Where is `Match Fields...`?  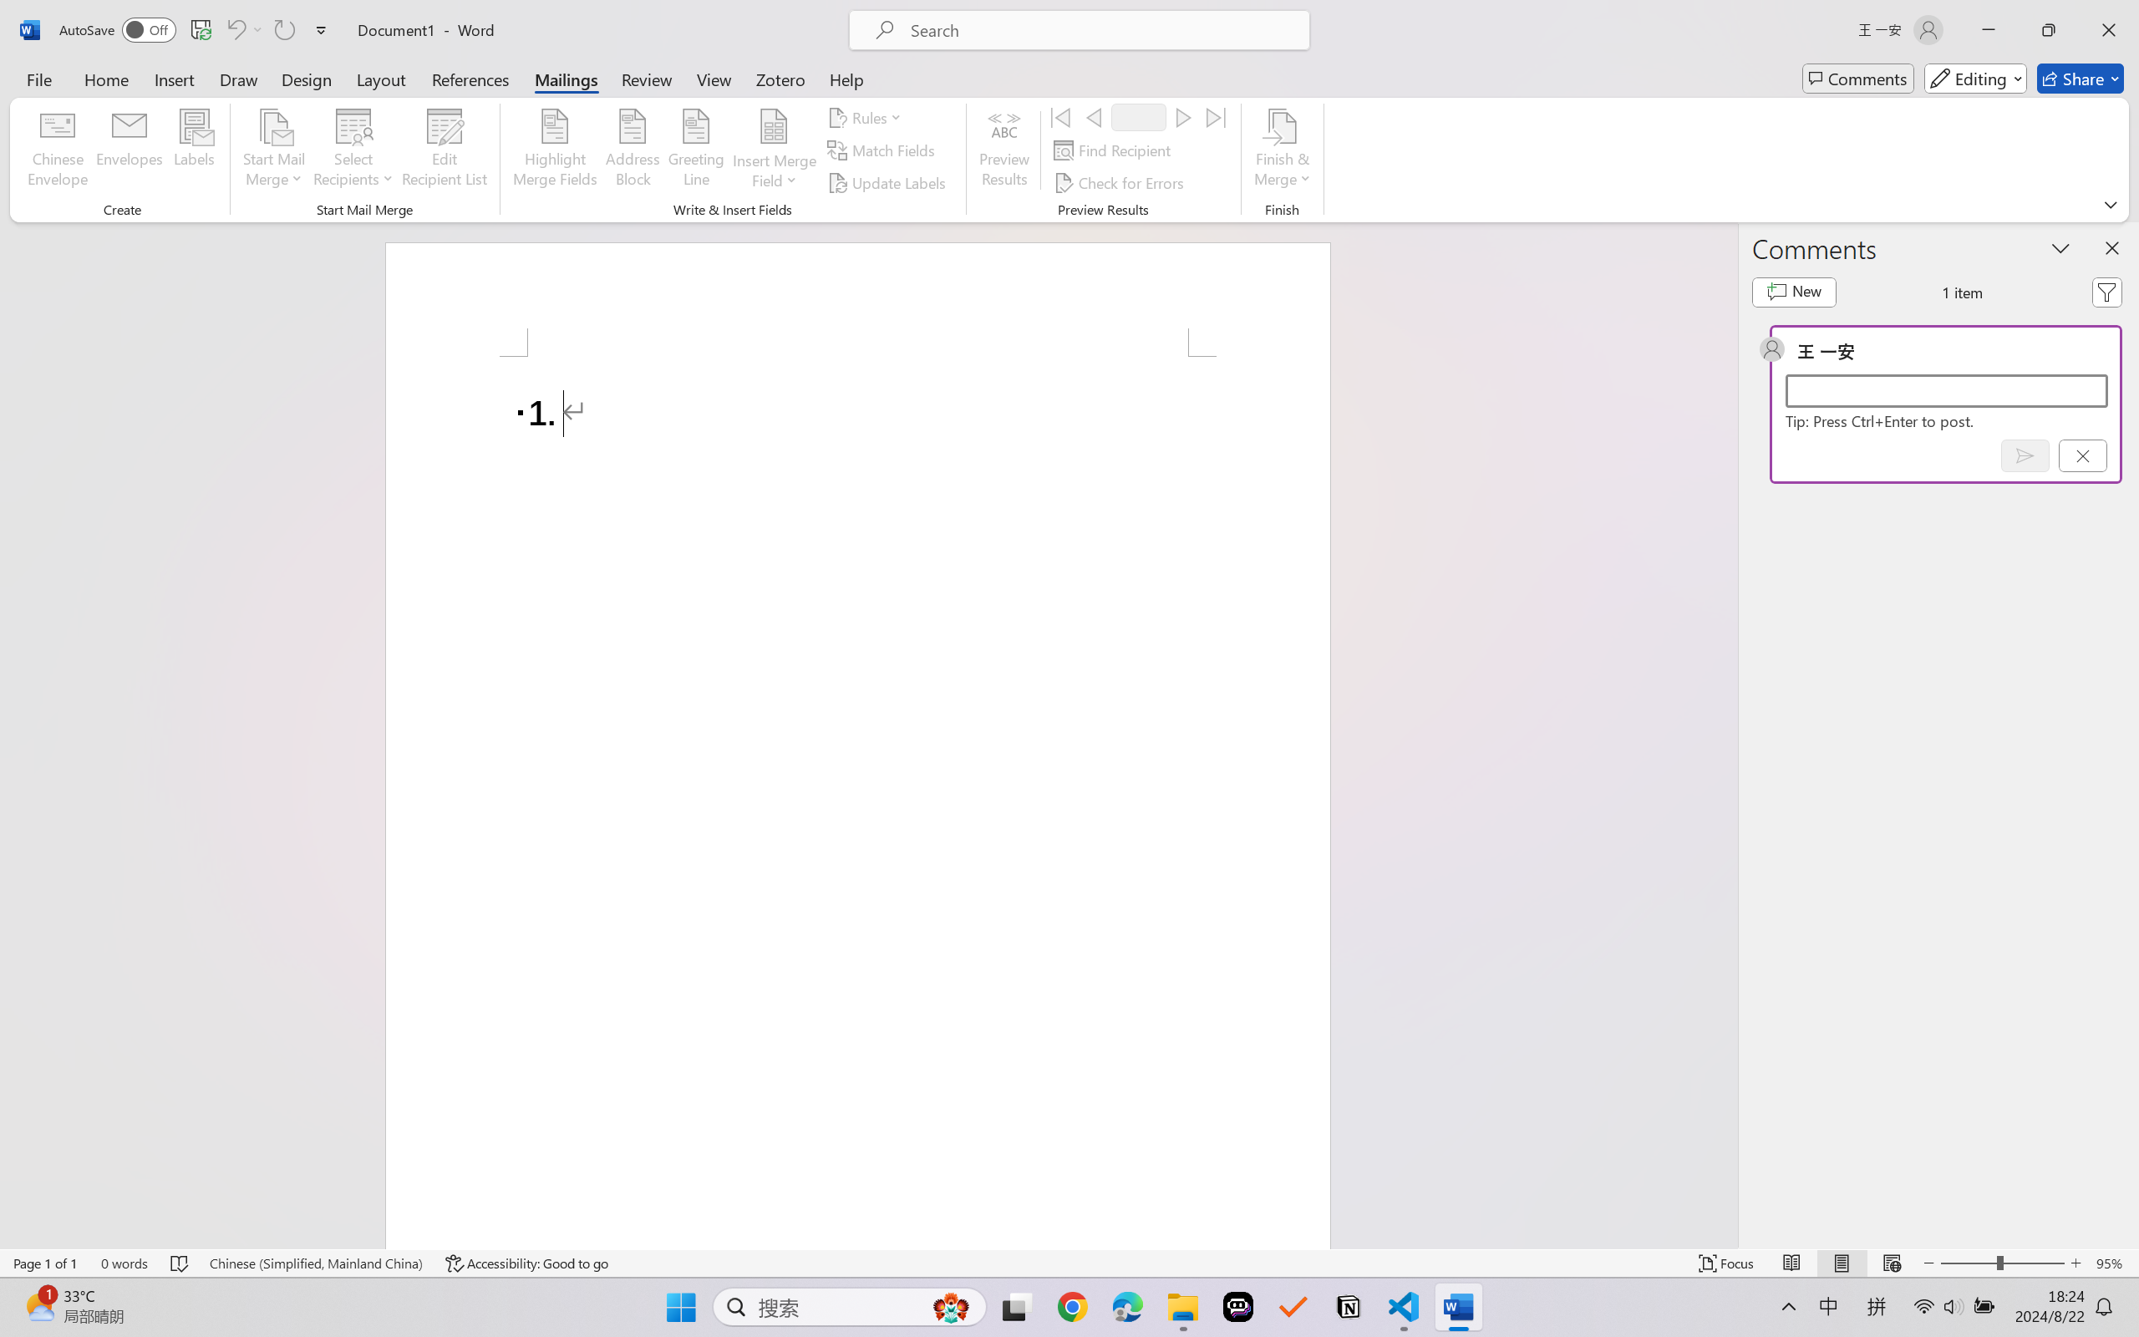 Match Fields... is located at coordinates (883, 150).